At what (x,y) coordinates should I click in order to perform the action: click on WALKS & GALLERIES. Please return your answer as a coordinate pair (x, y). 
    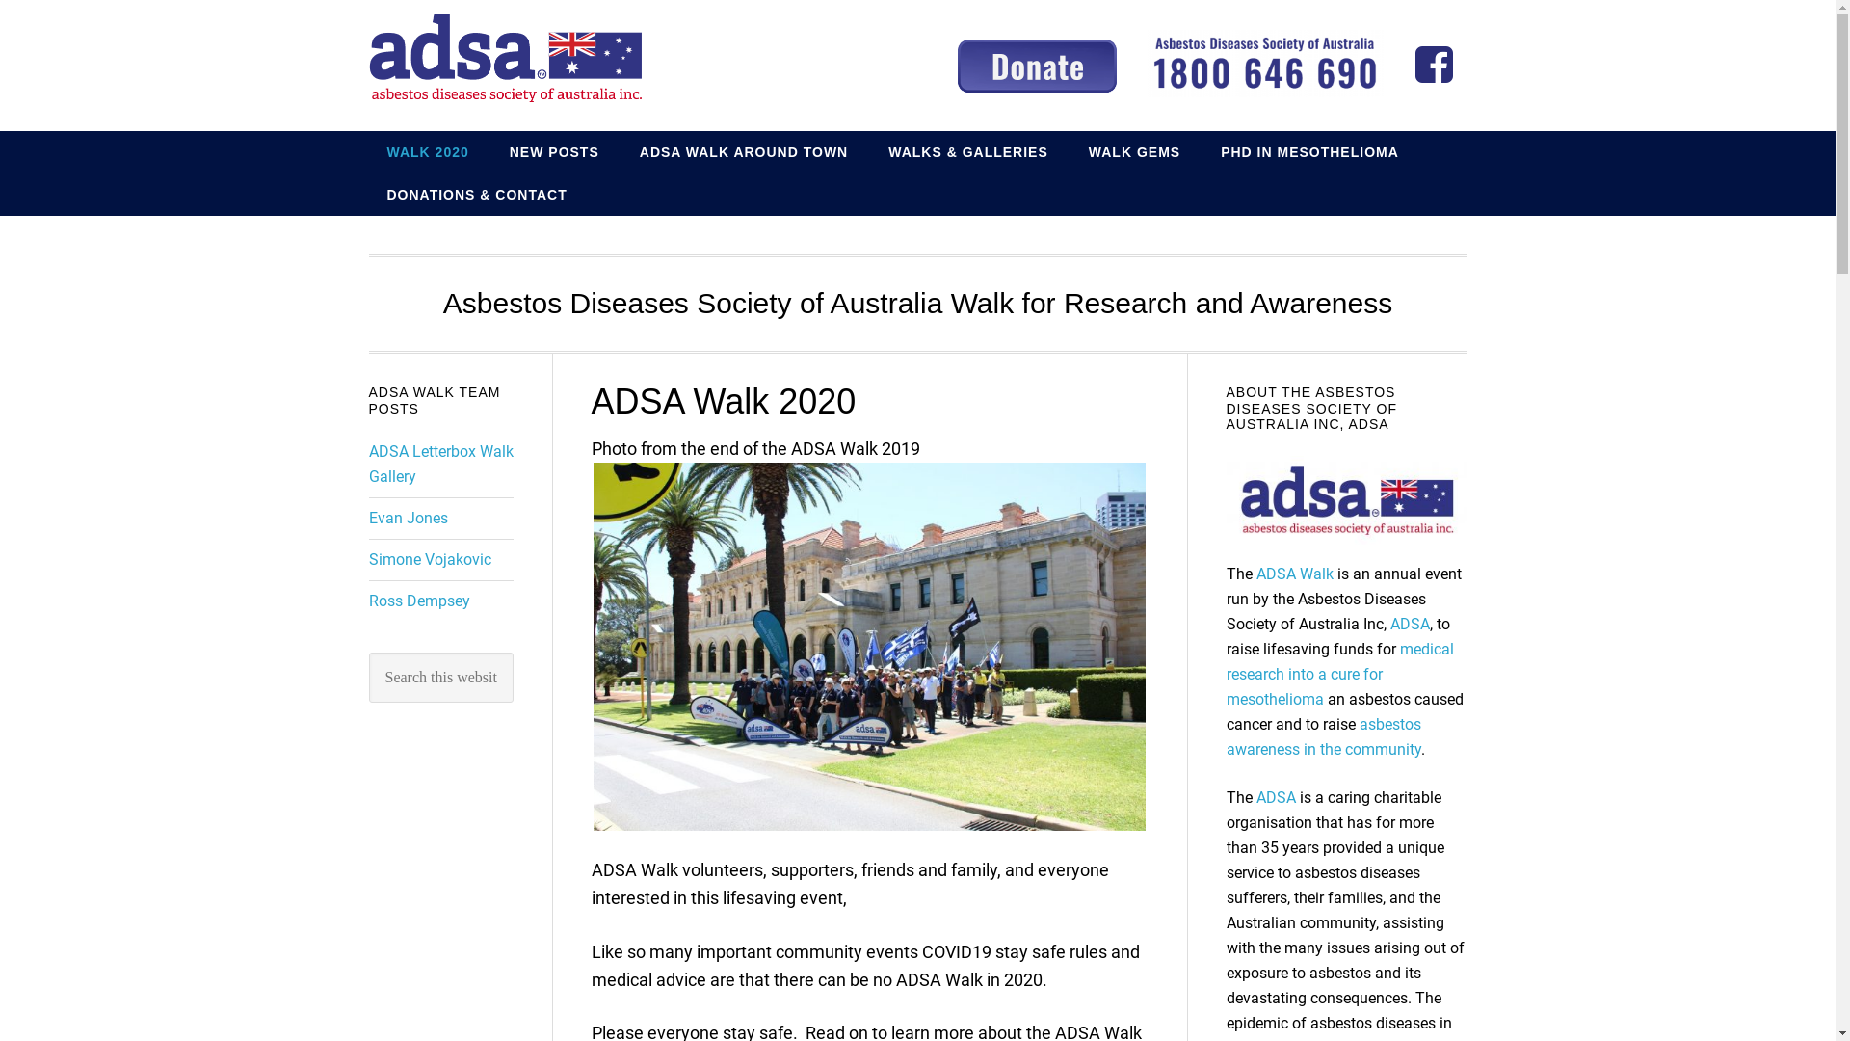
    Looking at the image, I should click on (968, 152).